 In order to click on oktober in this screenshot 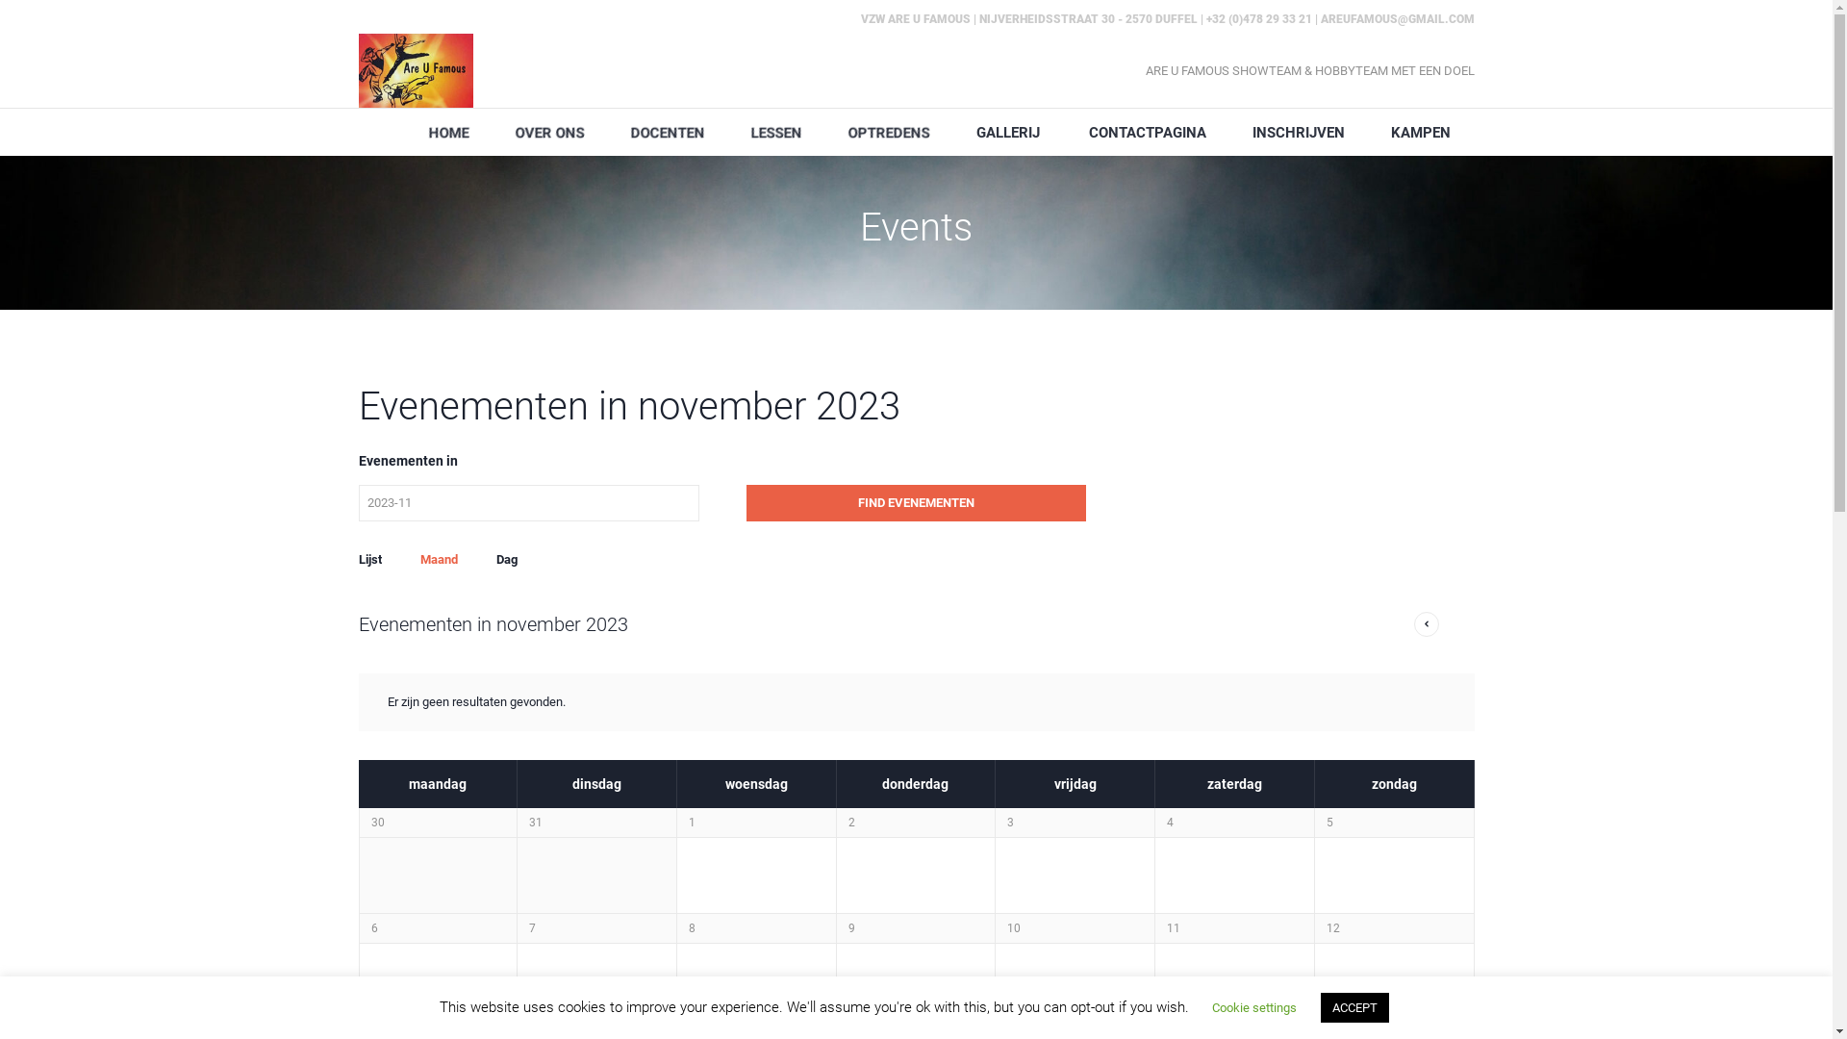, I will do `click(1427, 624)`.